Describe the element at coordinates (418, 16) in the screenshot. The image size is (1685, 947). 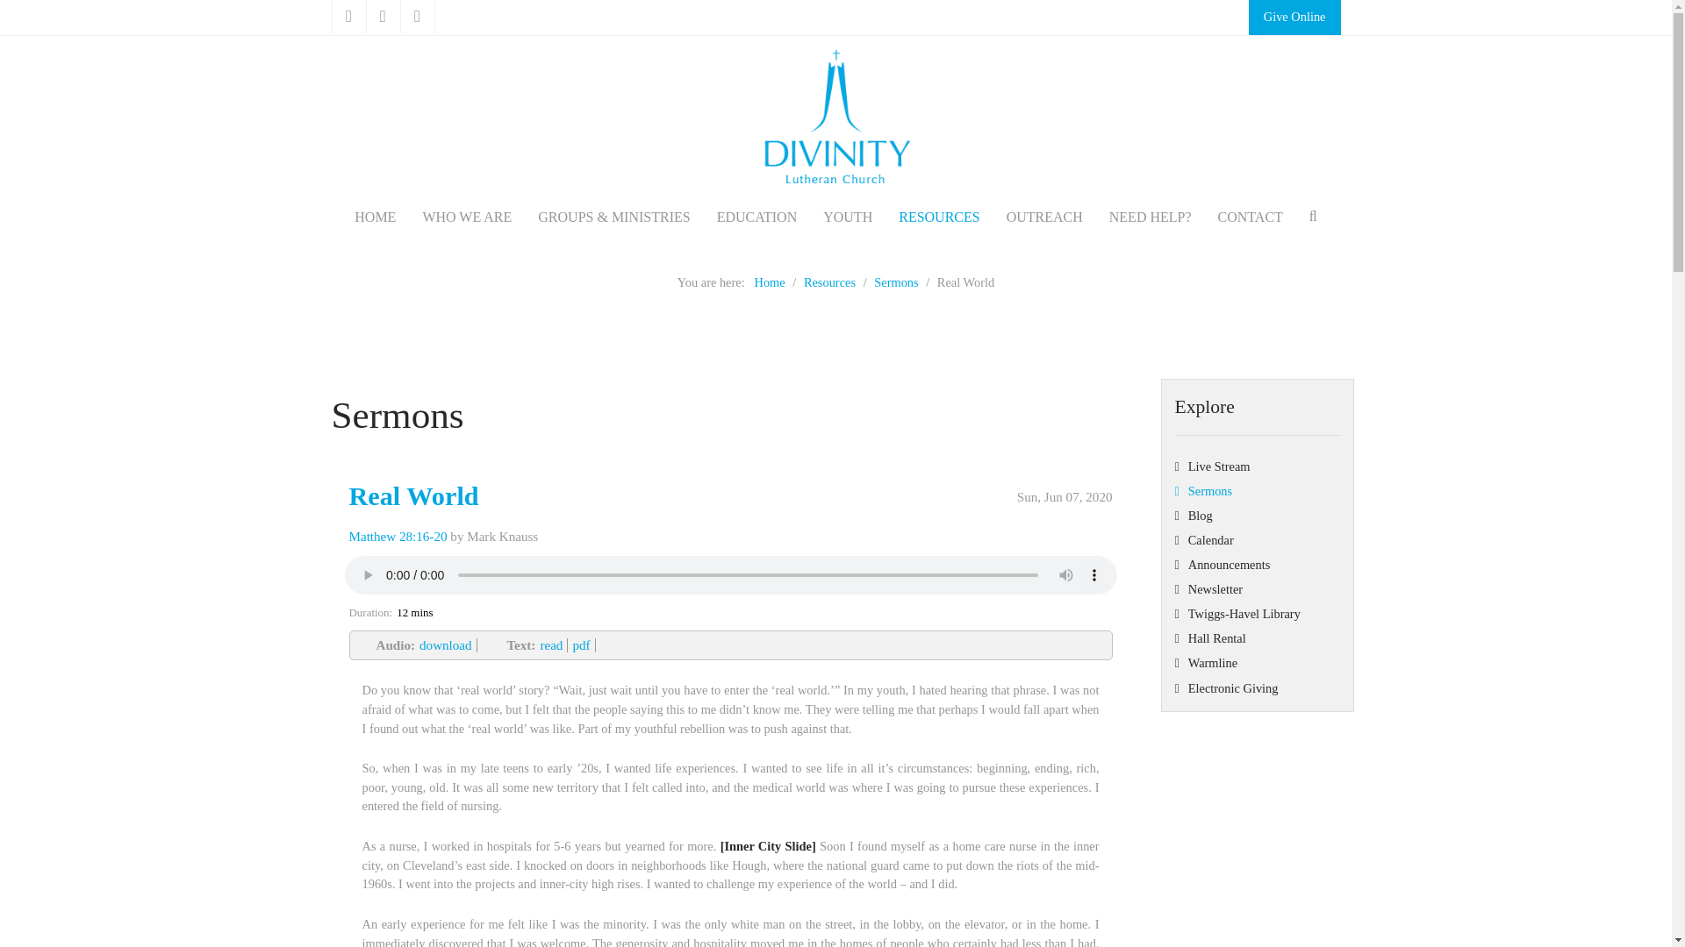
I see `Instagram` at that location.